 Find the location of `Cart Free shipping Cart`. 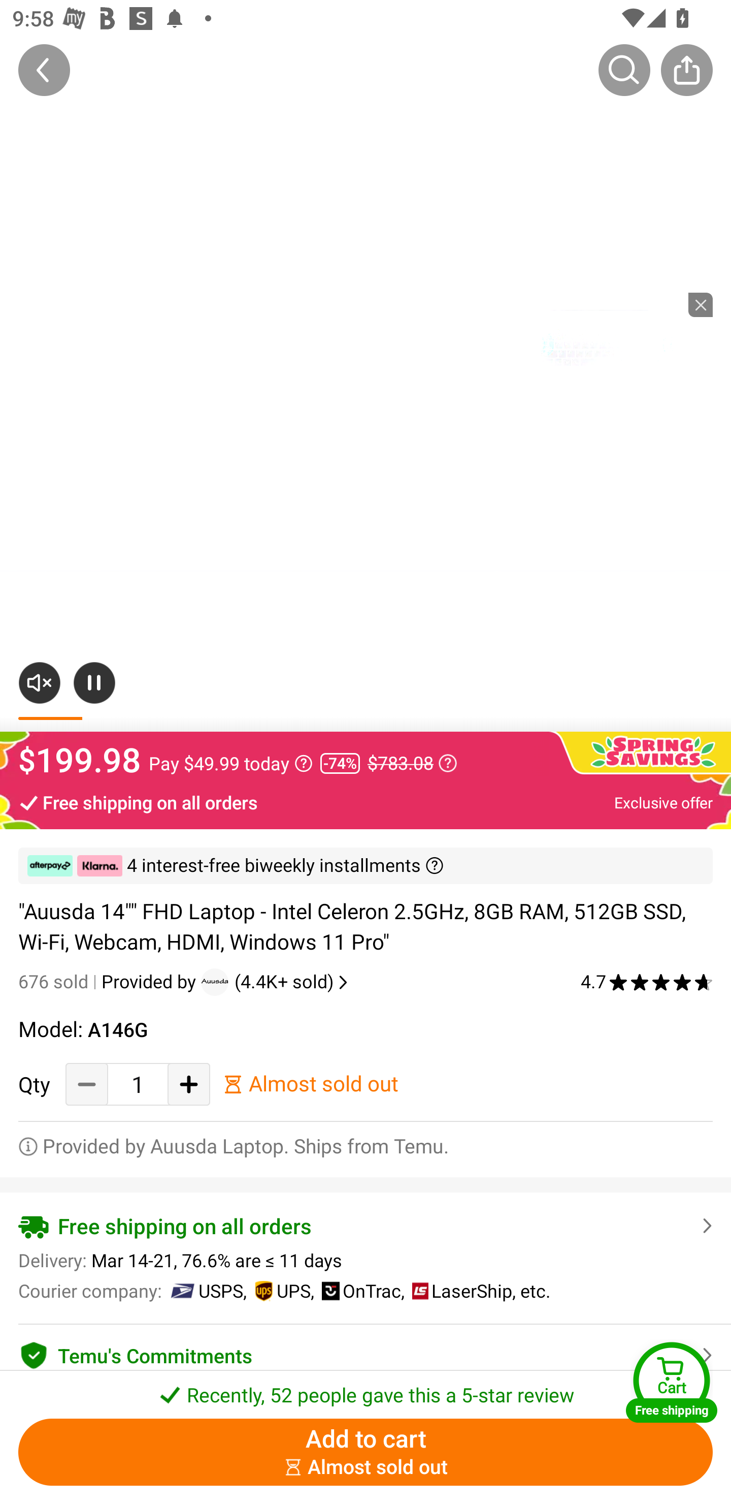

Cart Free shipping Cart is located at coordinates (672, 1382).